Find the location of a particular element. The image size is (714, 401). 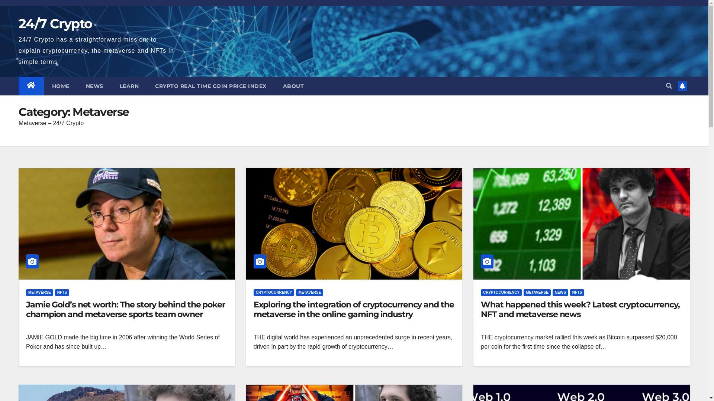

HOME is located at coordinates (61, 86).